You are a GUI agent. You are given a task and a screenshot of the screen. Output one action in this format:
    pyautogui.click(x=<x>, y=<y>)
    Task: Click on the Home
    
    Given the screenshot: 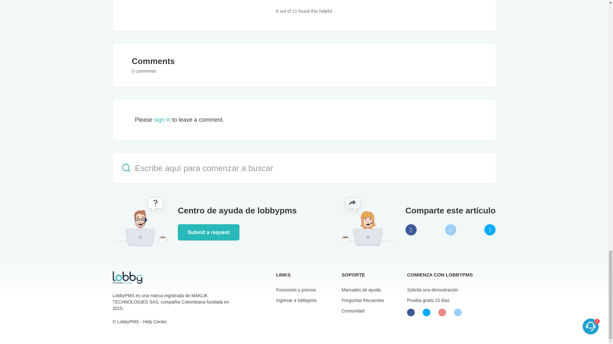 What is the action you would take?
    pyautogui.click(x=127, y=277)
    